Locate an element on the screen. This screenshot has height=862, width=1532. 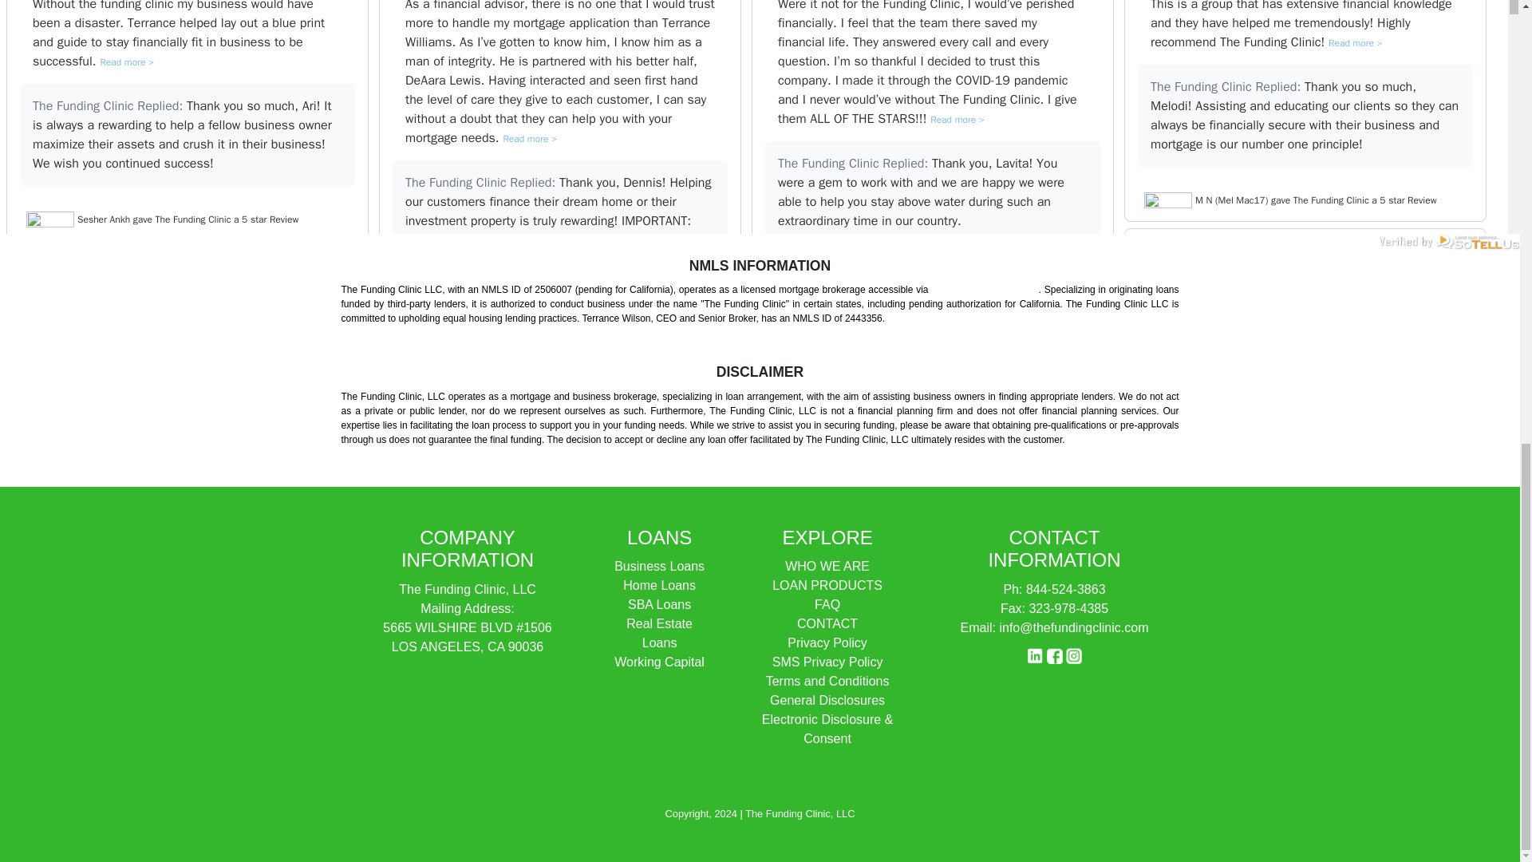
NMLS Consumer Access is located at coordinates (985, 290).